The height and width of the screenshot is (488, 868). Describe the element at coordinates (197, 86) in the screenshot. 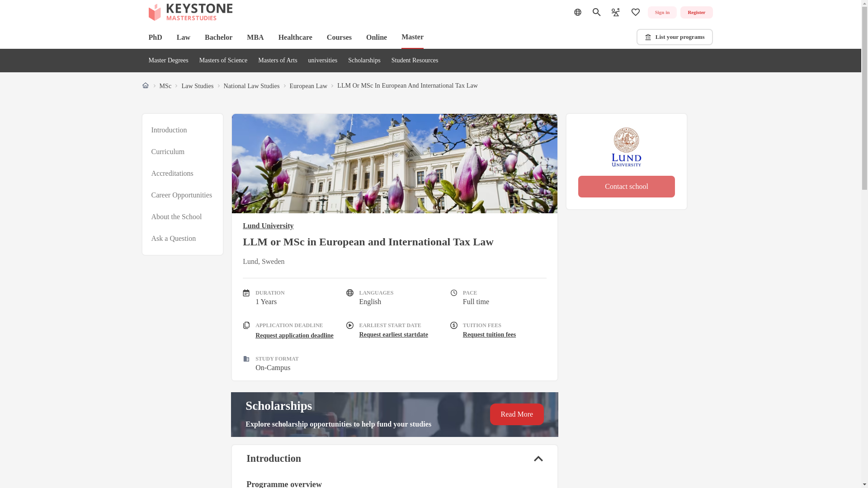

I see `Law Studies` at that location.